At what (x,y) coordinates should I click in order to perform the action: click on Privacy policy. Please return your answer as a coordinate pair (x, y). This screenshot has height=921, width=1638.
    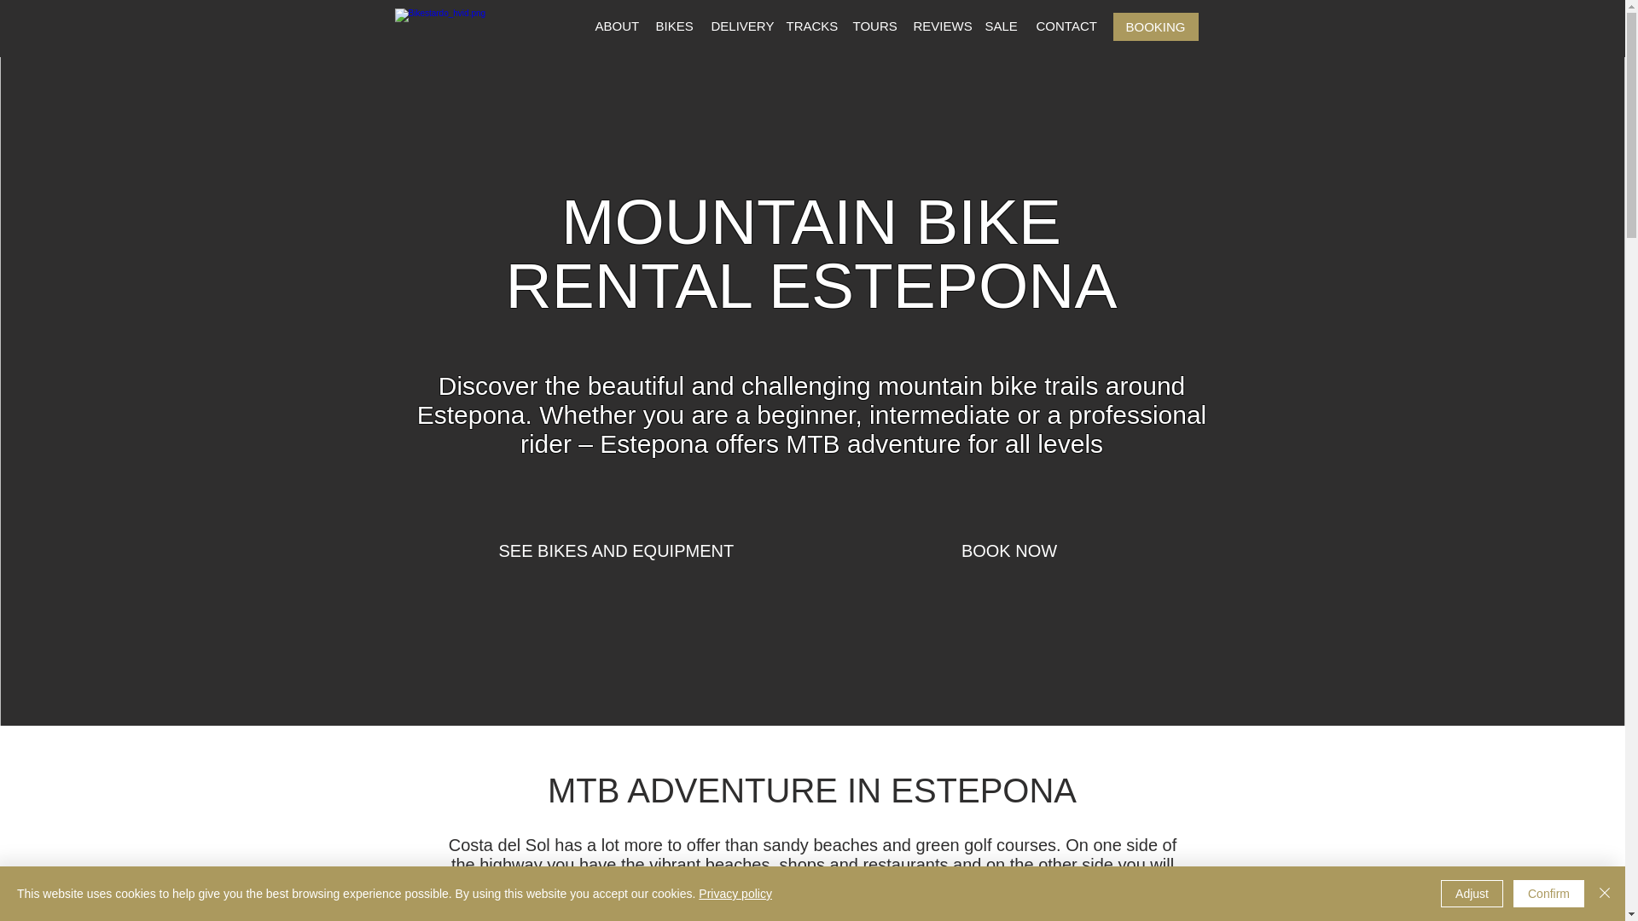
    Looking at the image, I should click on (735, 894).